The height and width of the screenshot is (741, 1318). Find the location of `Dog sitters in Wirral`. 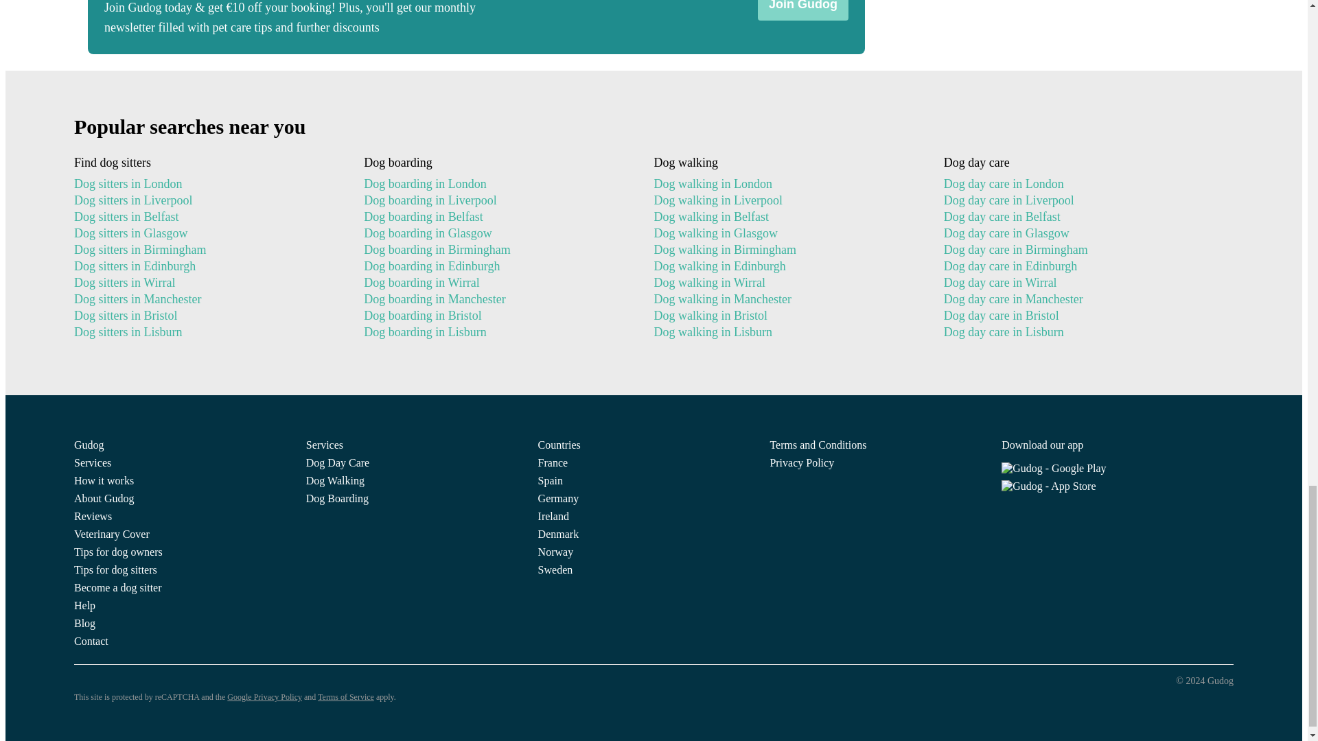

Dog sitters in Wirral is located at coordinates (207, 283).